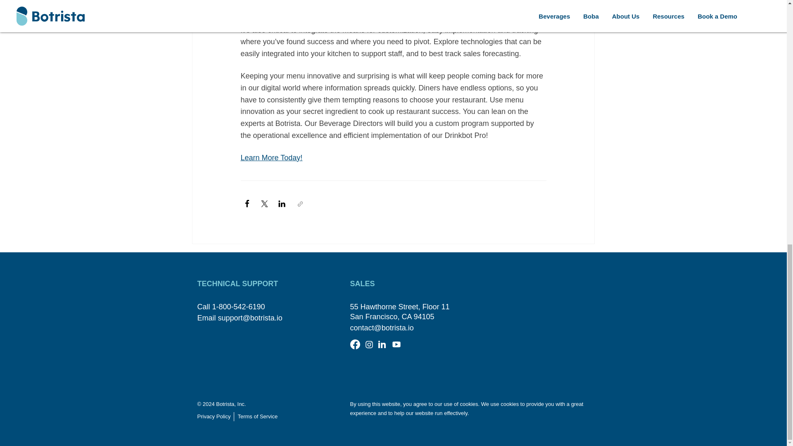  Describe the element at coordinates (271, 158) in the screenshot. I see `Learn More Today!` at that location.